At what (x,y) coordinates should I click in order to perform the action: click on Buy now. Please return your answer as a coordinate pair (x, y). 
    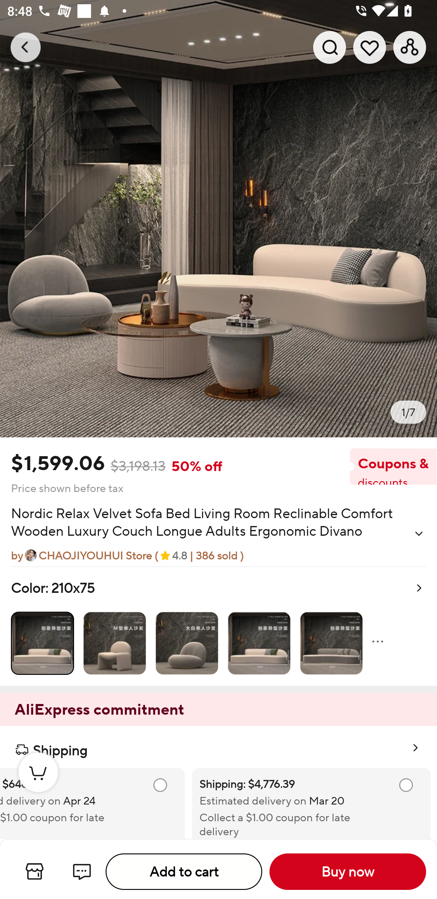
    Looking at the image, I should click on (348, 872).